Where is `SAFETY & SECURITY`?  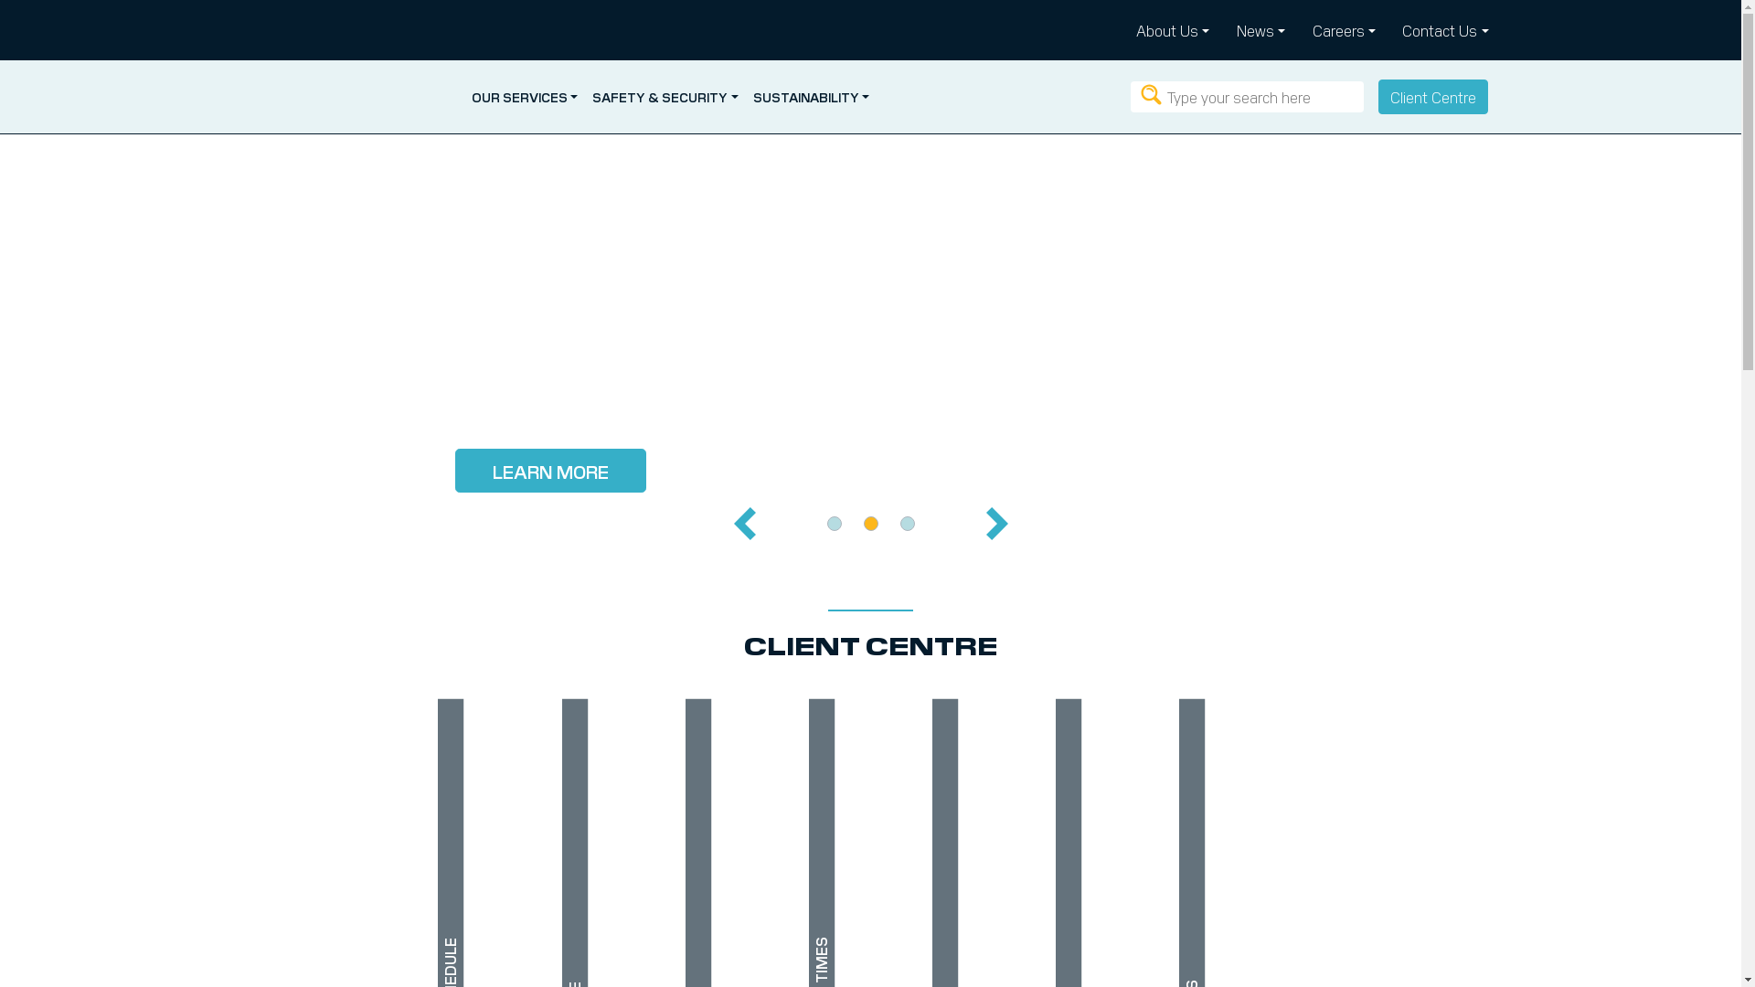
SAFETY & SECURITY is located at coordinates (665, 97).